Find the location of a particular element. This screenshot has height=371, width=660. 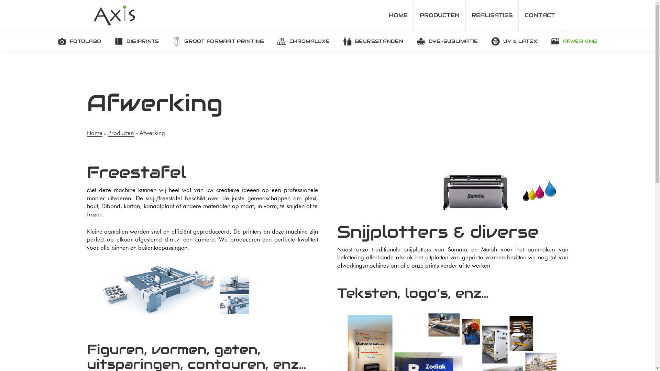

DYE-SUBLIMATIE is located at coordinates (447, 41).